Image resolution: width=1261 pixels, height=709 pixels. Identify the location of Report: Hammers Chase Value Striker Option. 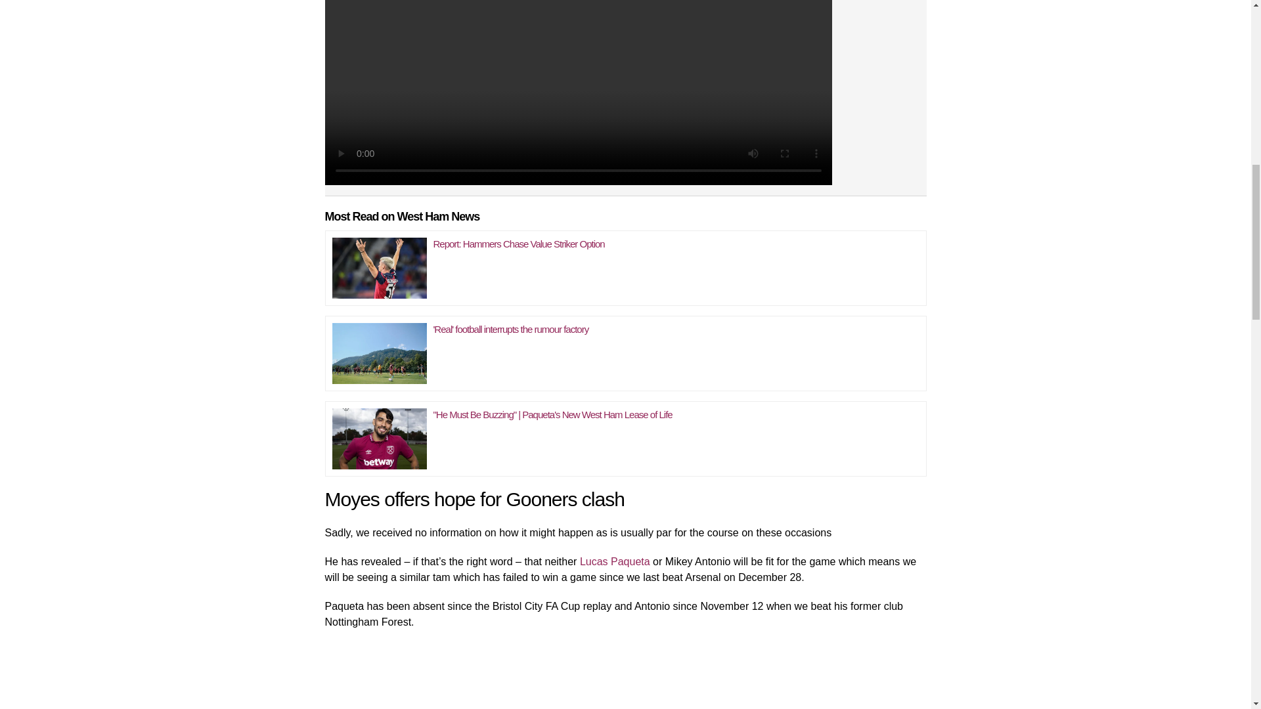
(380, 265).